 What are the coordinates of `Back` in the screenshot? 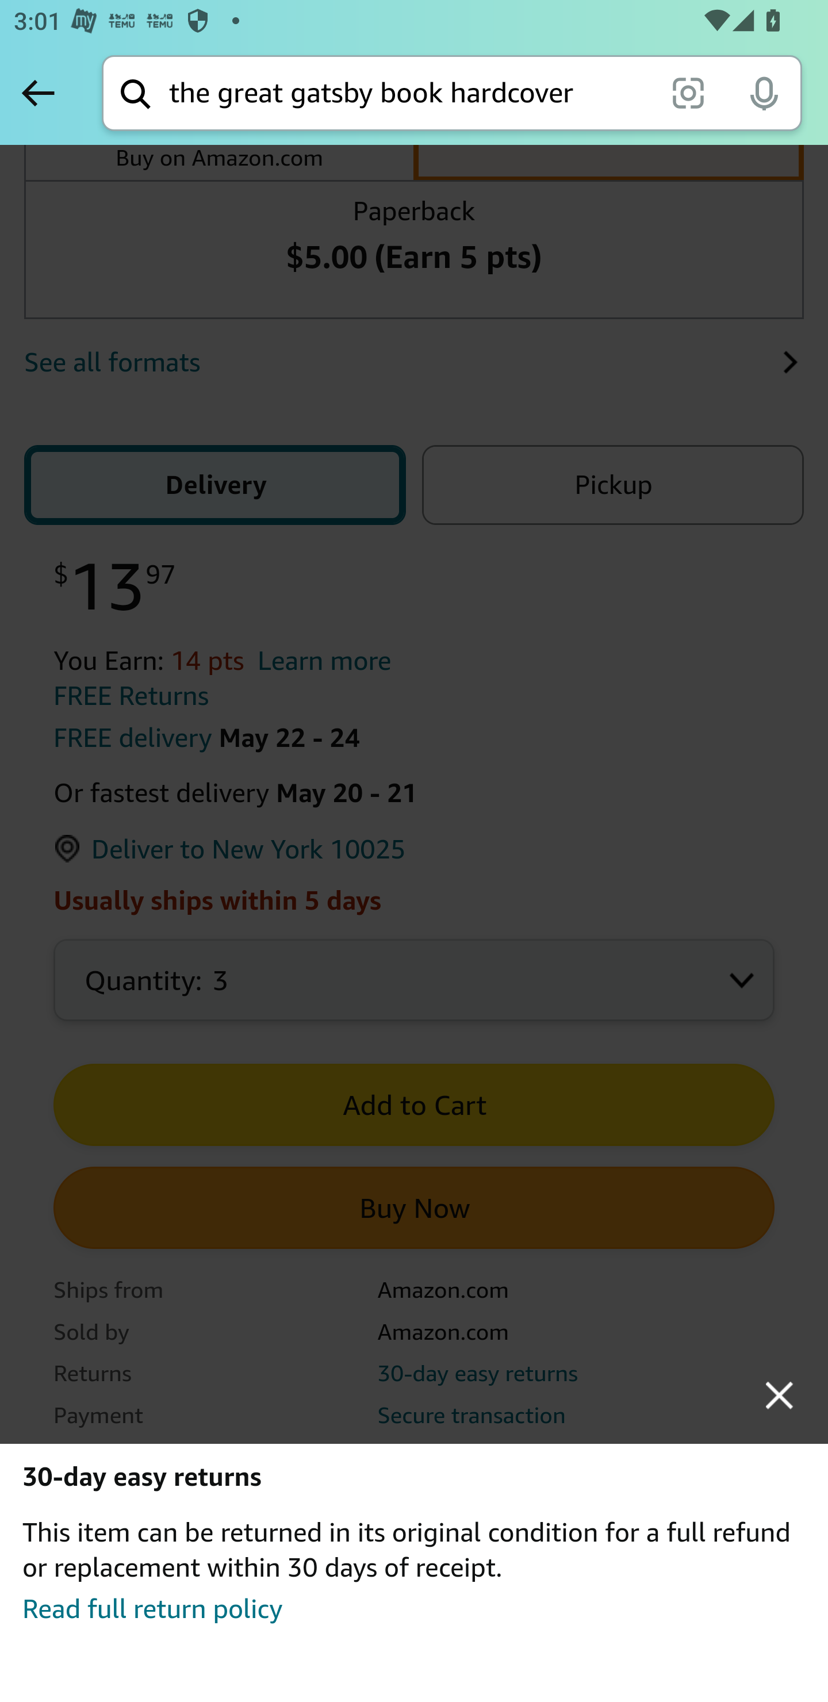 It's located at (38, 93).